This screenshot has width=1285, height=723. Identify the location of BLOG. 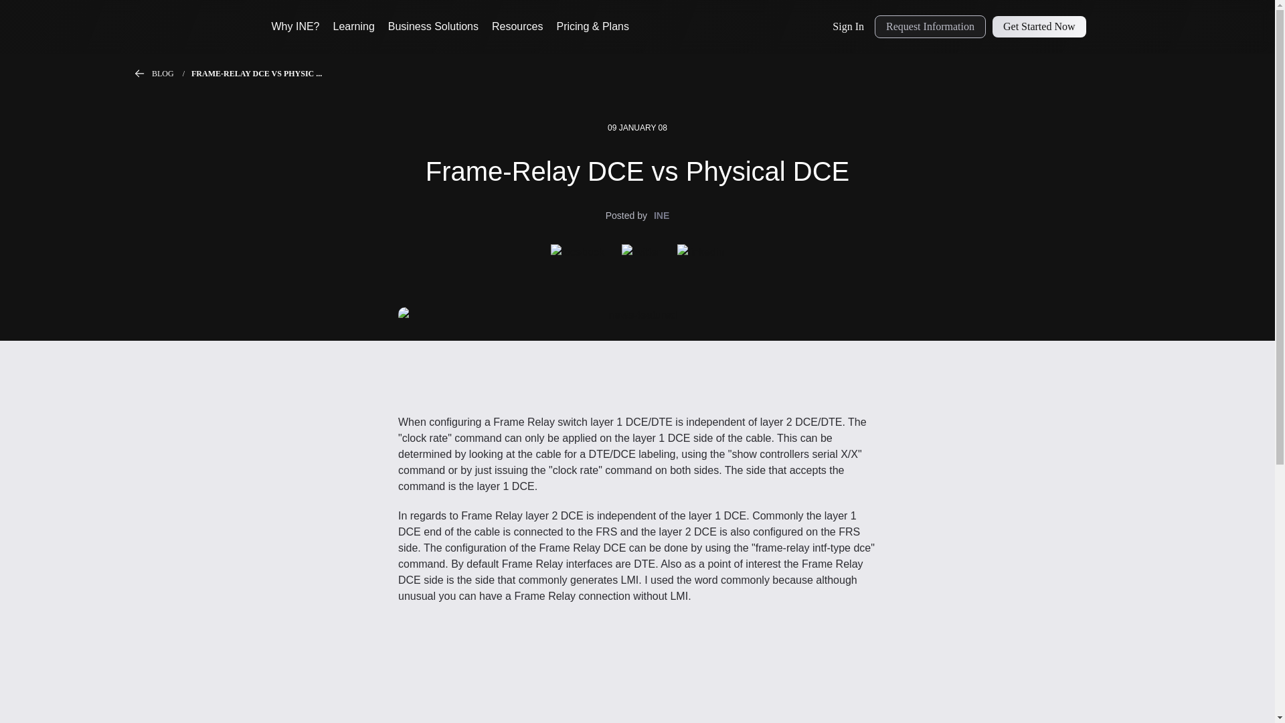
(171, 74).